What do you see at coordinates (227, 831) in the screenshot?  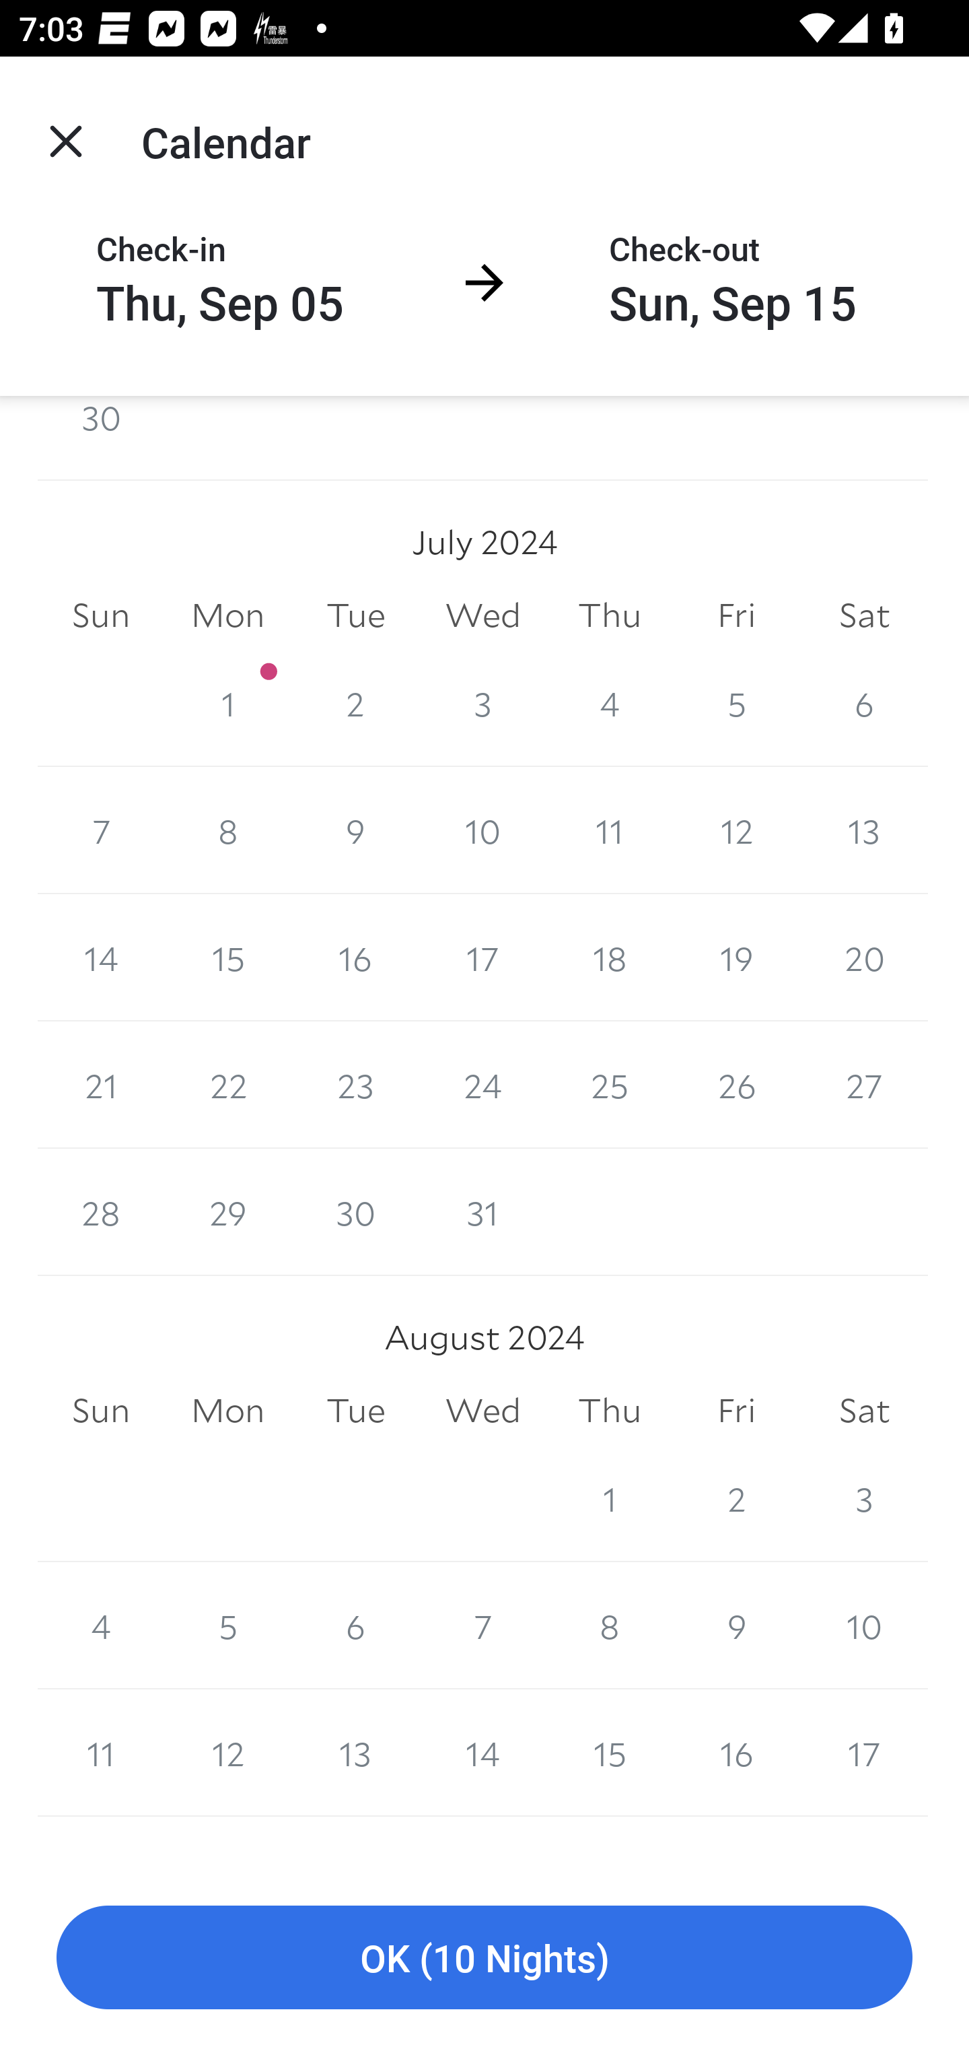 I see `8 8 July 2024` at bounding box center [227, 831].